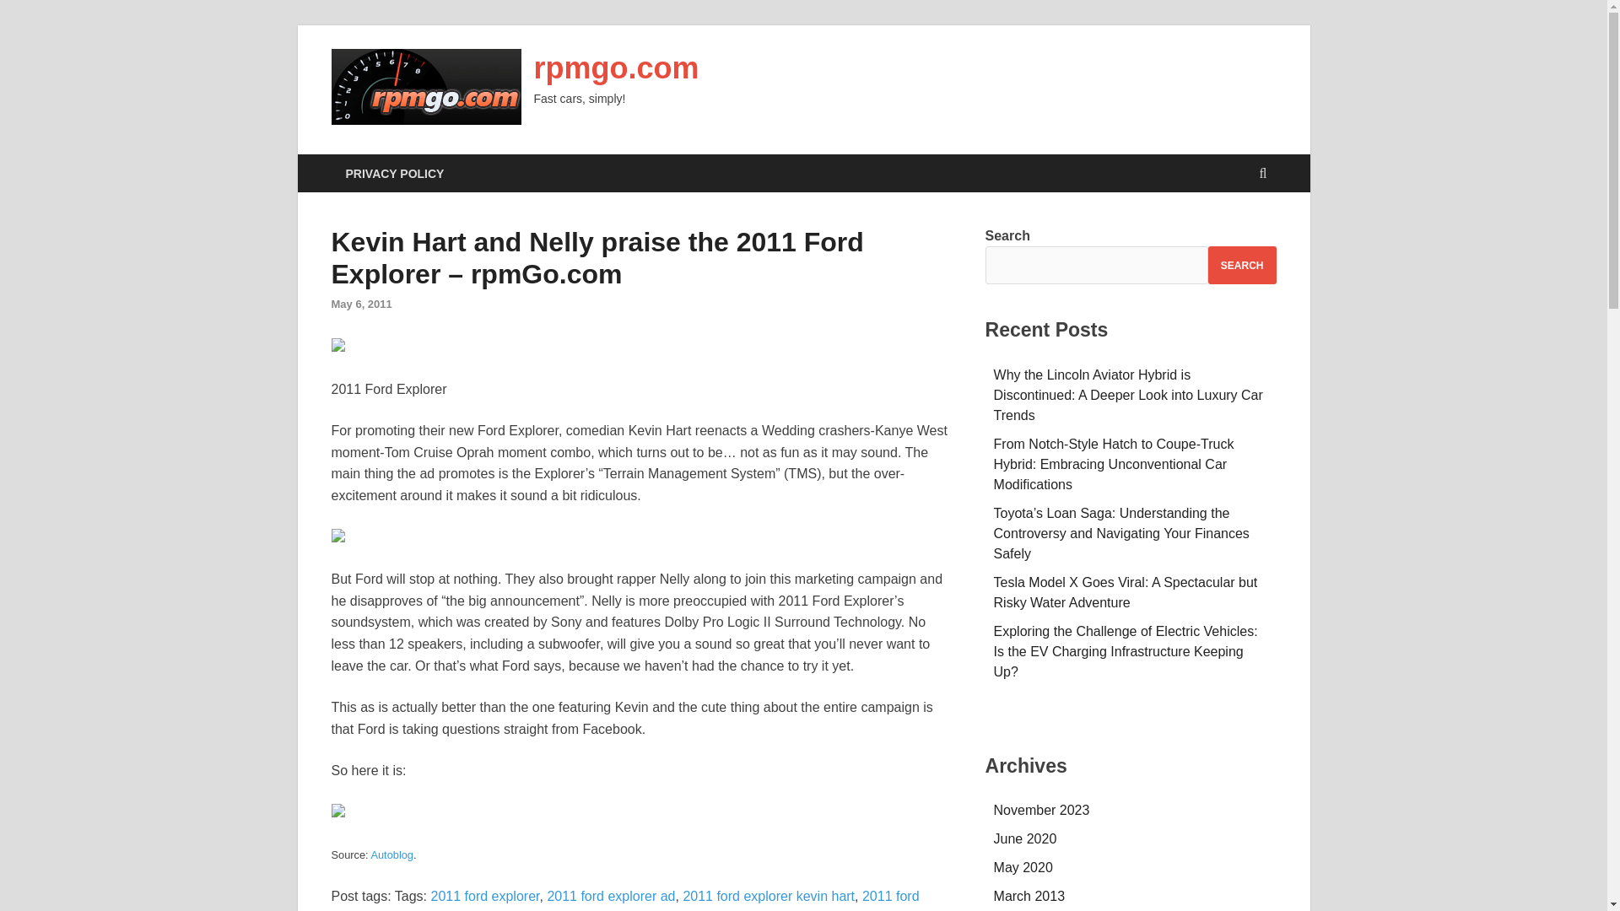 Image resolution: width=1620 pixels, height=911 pixels. I want to click on PRIVACY POLICY, so click(394, 172).